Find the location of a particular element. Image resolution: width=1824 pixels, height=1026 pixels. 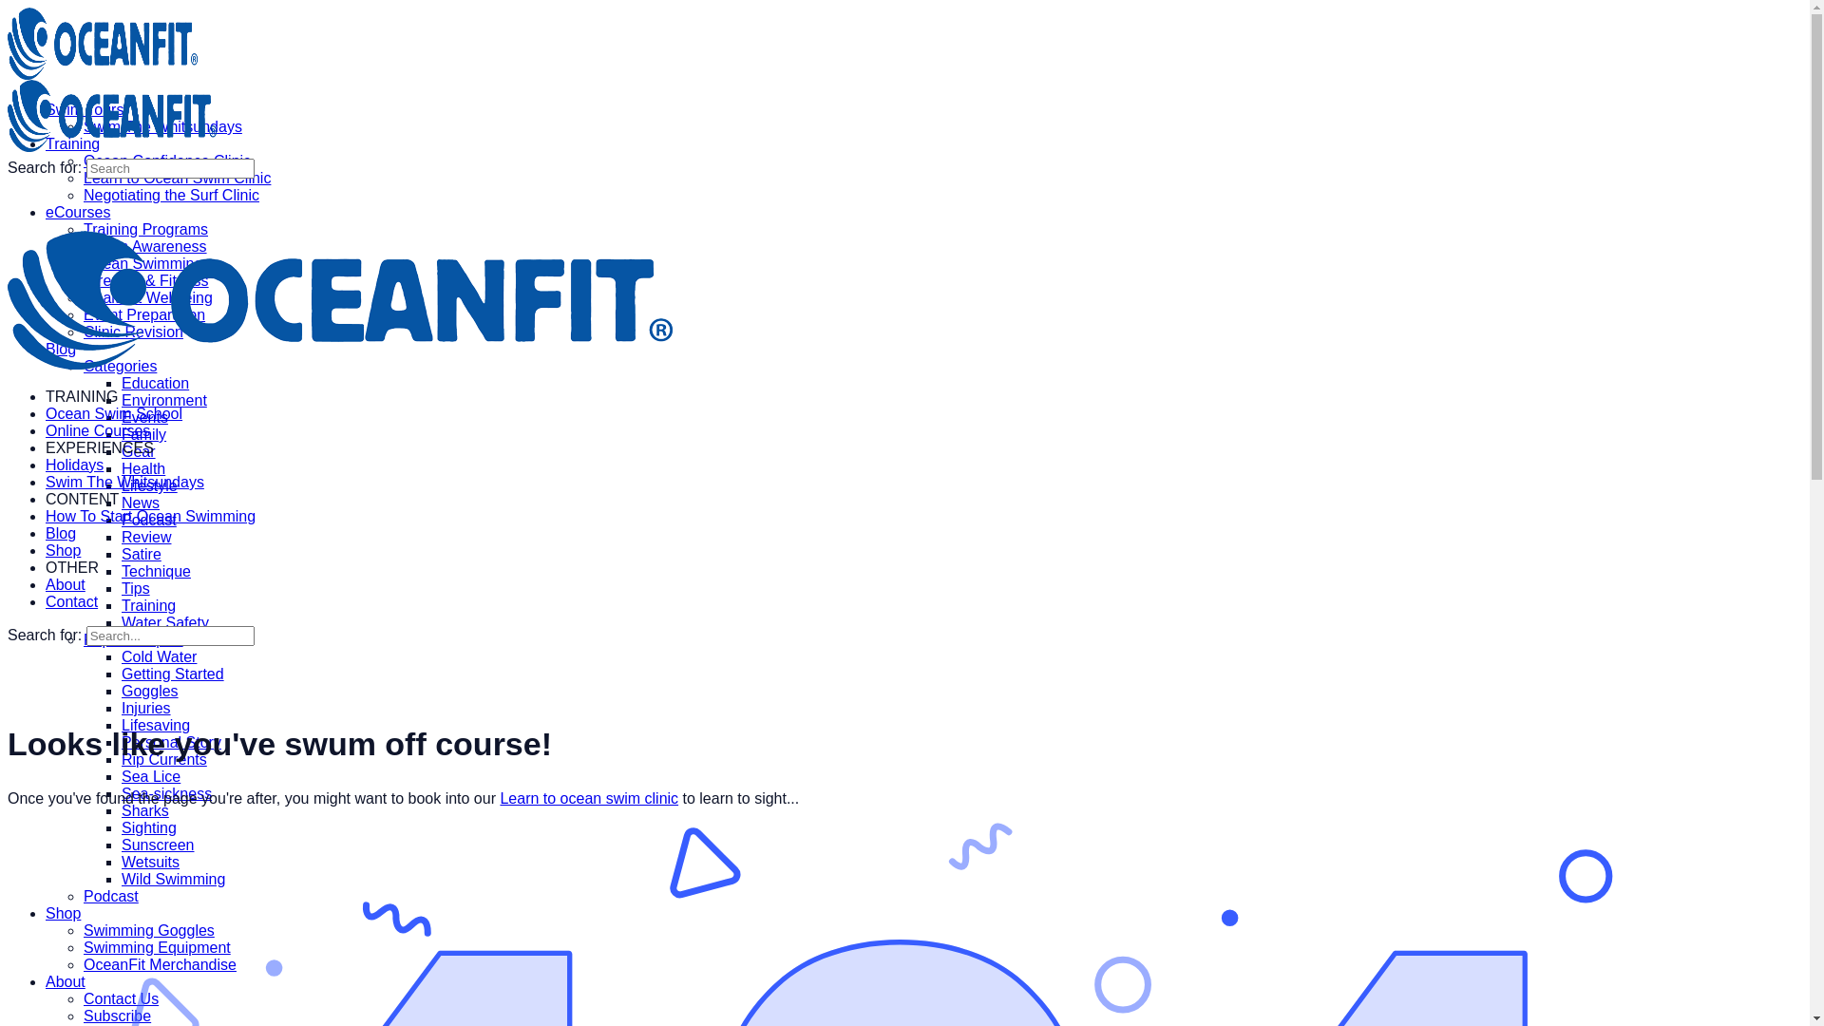

Swimming Goggles is located at coordinates (149, 931).